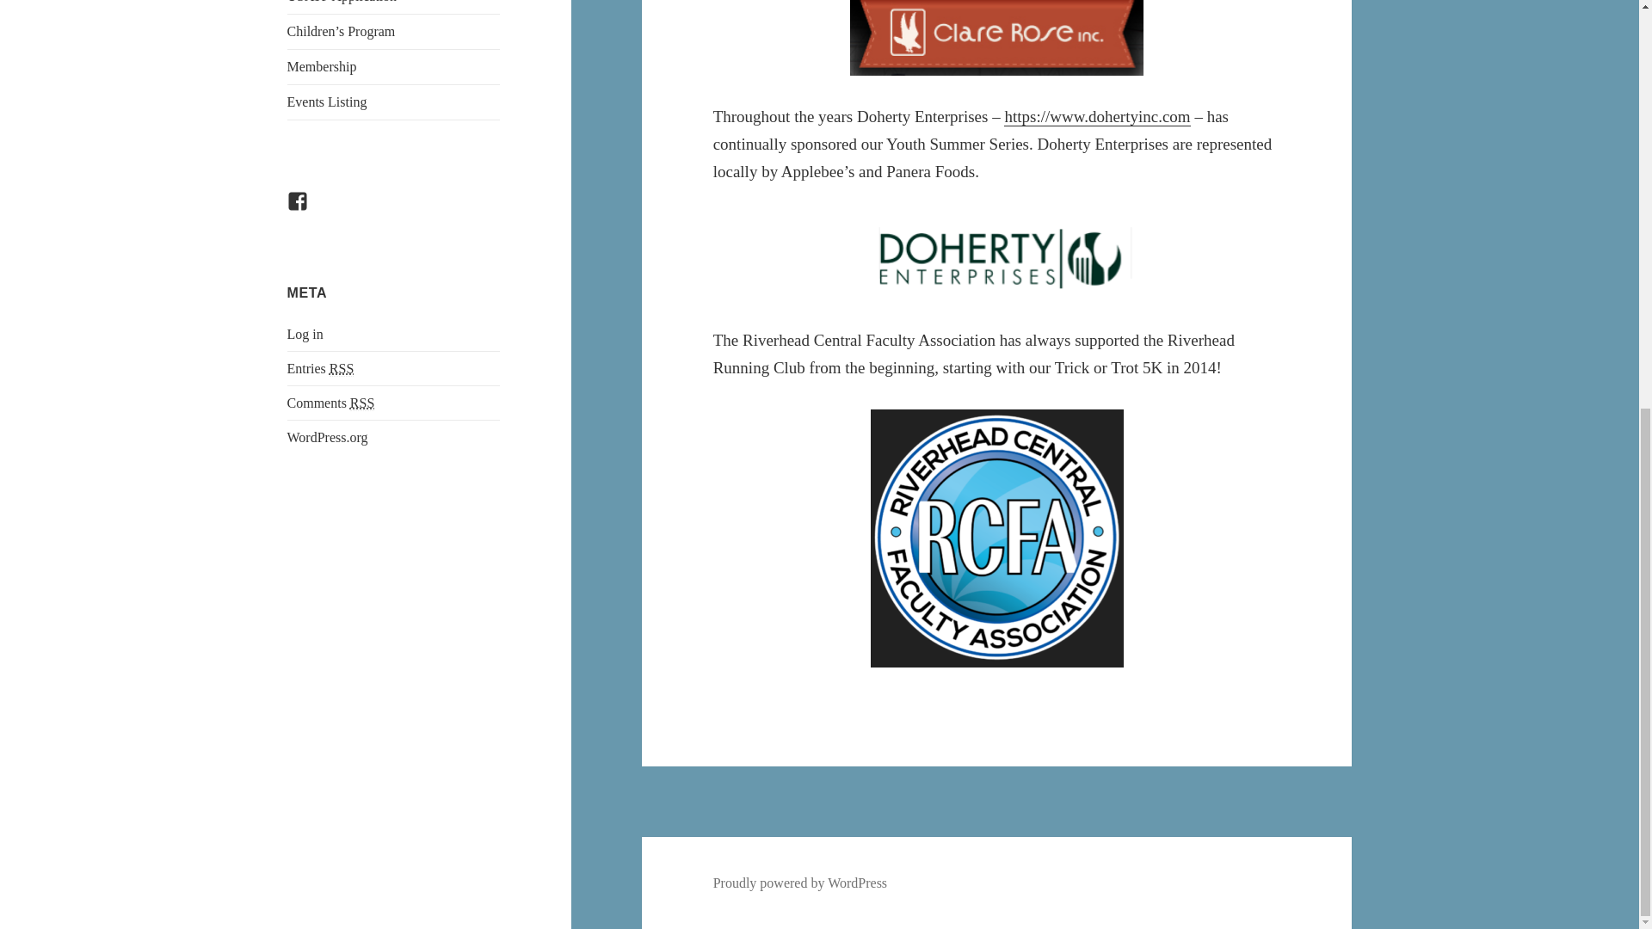  Describe the element at coordinates (394, 7) in the screenshot. I see `USATF Application` at that location.